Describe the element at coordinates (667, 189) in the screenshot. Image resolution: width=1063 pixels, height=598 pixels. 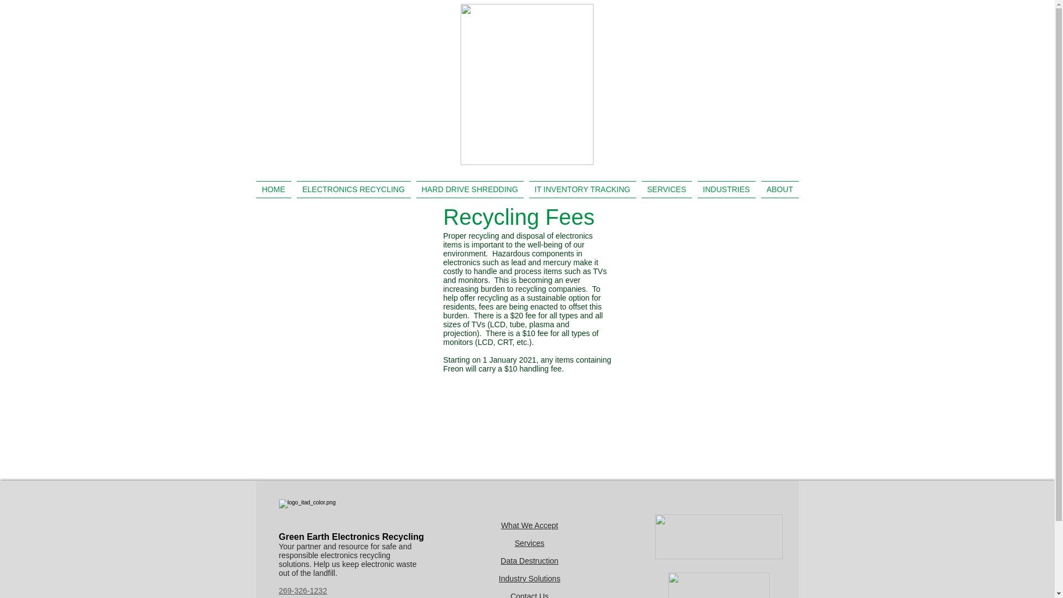
I see `SERVICES` at that location.